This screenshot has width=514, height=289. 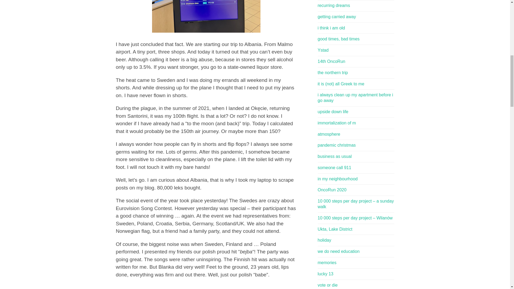 I want to click on 14th OncoRun, so click(x=356, y=62).